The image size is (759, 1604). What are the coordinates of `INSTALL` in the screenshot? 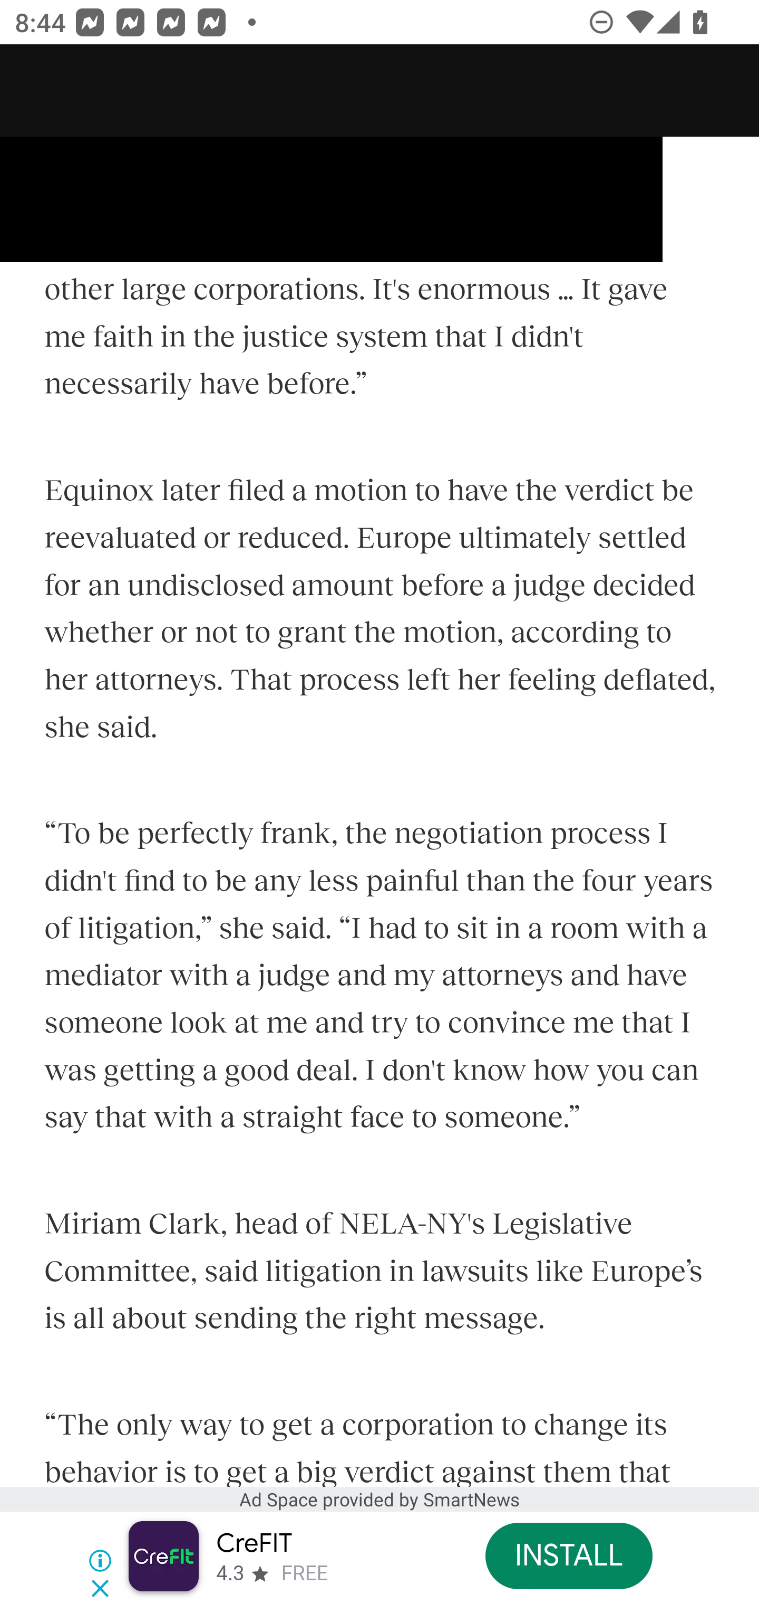 It's located at (568, 1555).